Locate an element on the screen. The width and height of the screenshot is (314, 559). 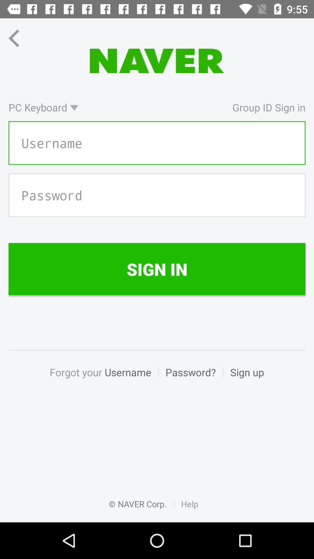
swipe to the forgot your username app is located at coordinates (104, 378).